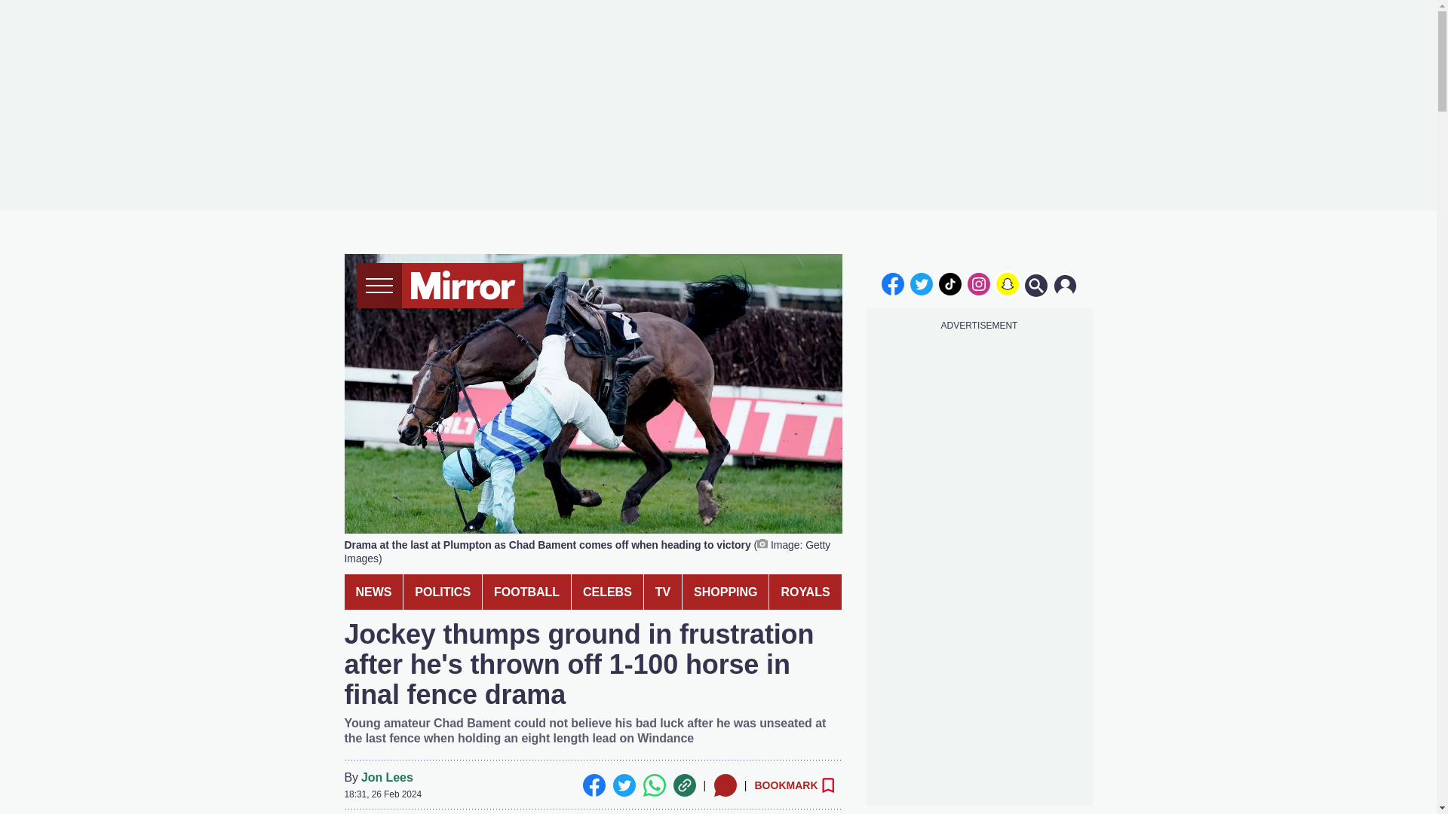 The height and width of the screenshot is (814, 1448). Describe the element at coordinates (443, 592) in the screenshot. I see `POLITICS` at that location.